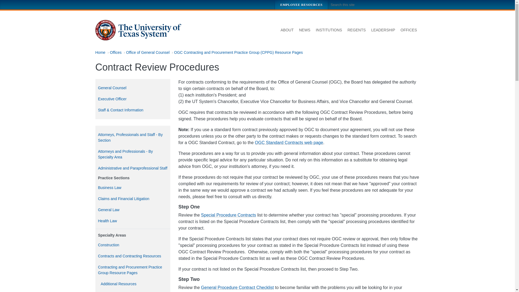 This screenshot has height=292, width=519. I want to click on Claims and Financial Litigation, so click(132, 199).